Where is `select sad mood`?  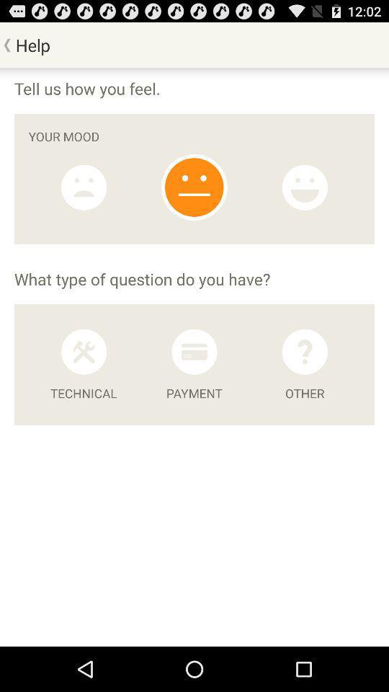 select sad mood is located at coordinates (84, 187).